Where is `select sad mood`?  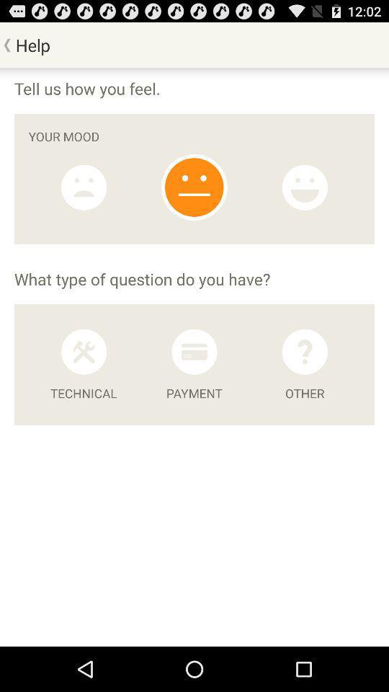 select sad mood is located at coordinates (84, 187).